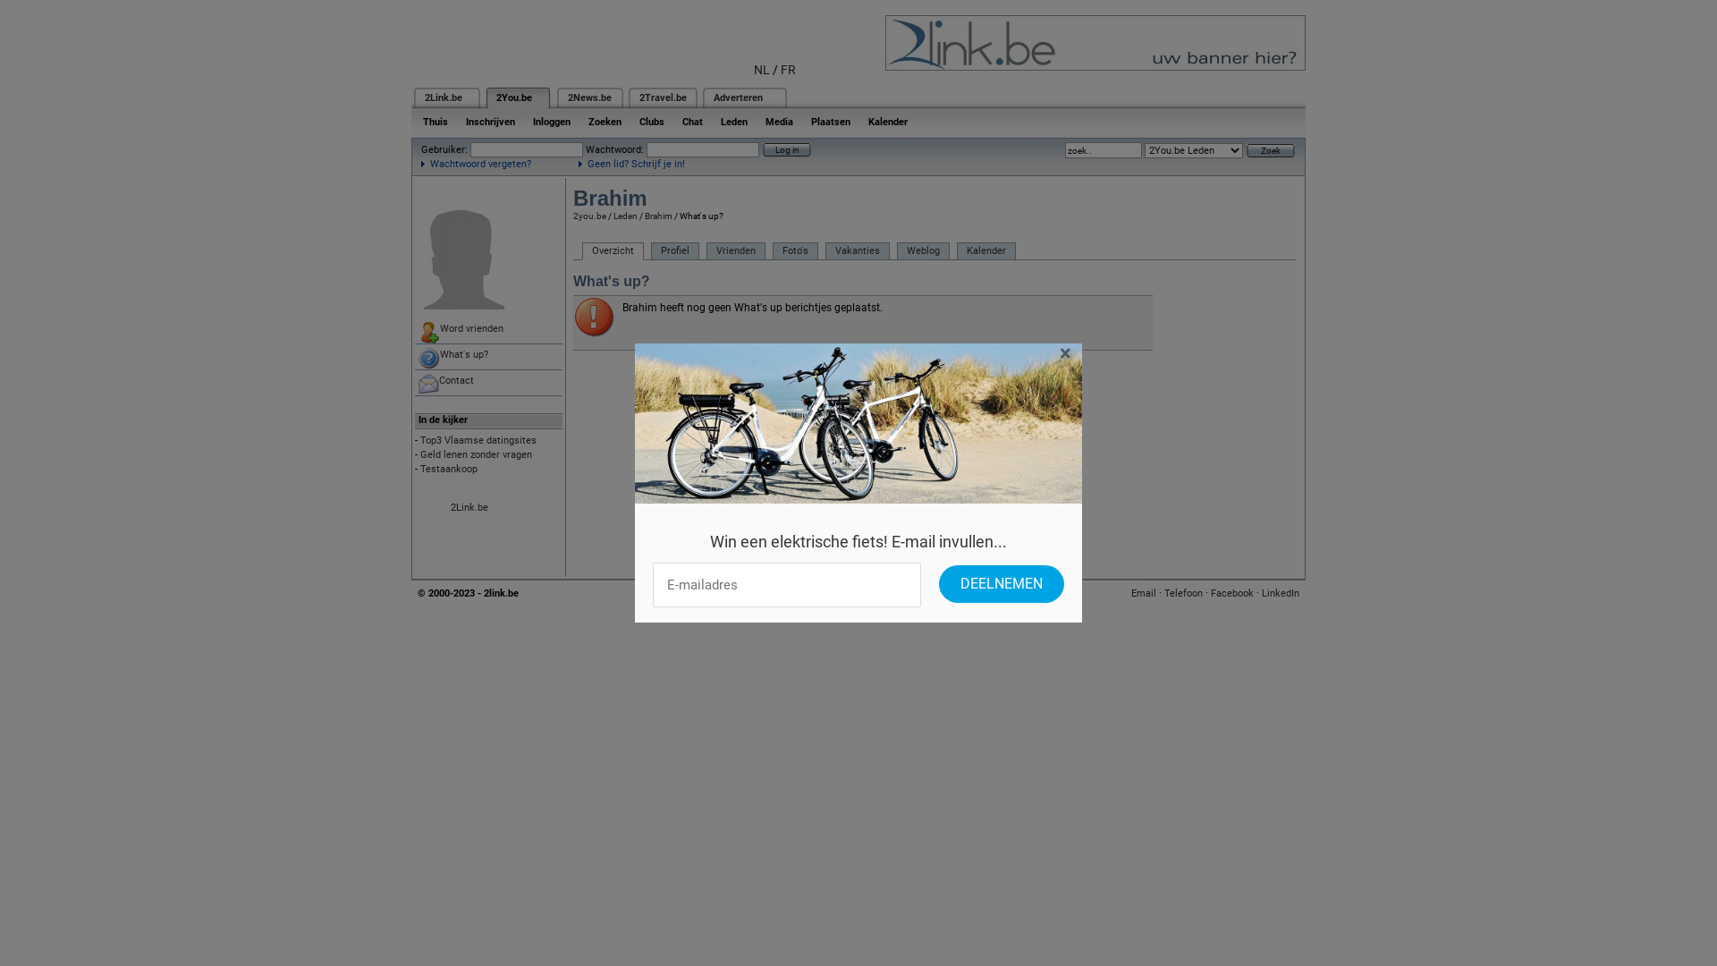 This screenshot has height=966, width=1717. Describe the element at coordinates (631, 165) in the screenshot. I see `Geen lid? Schrijf je in!` at that location.